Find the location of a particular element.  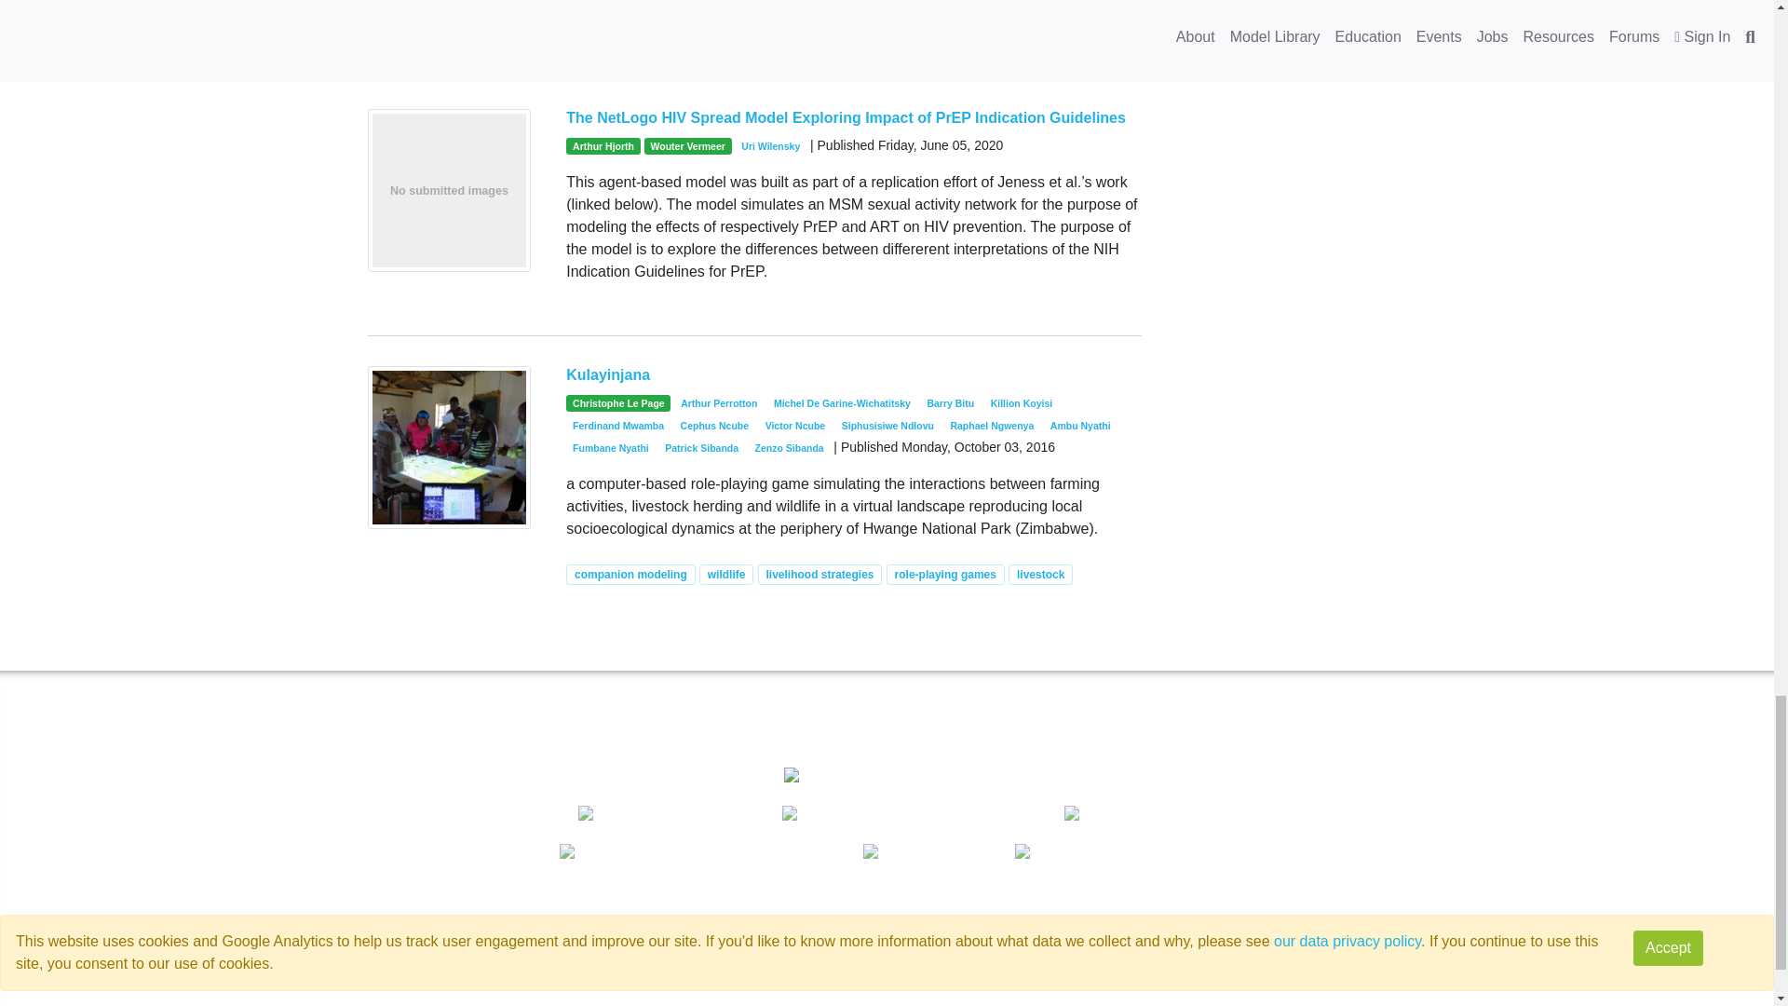

YouTube Channel is located at coordinates (1367, 814).